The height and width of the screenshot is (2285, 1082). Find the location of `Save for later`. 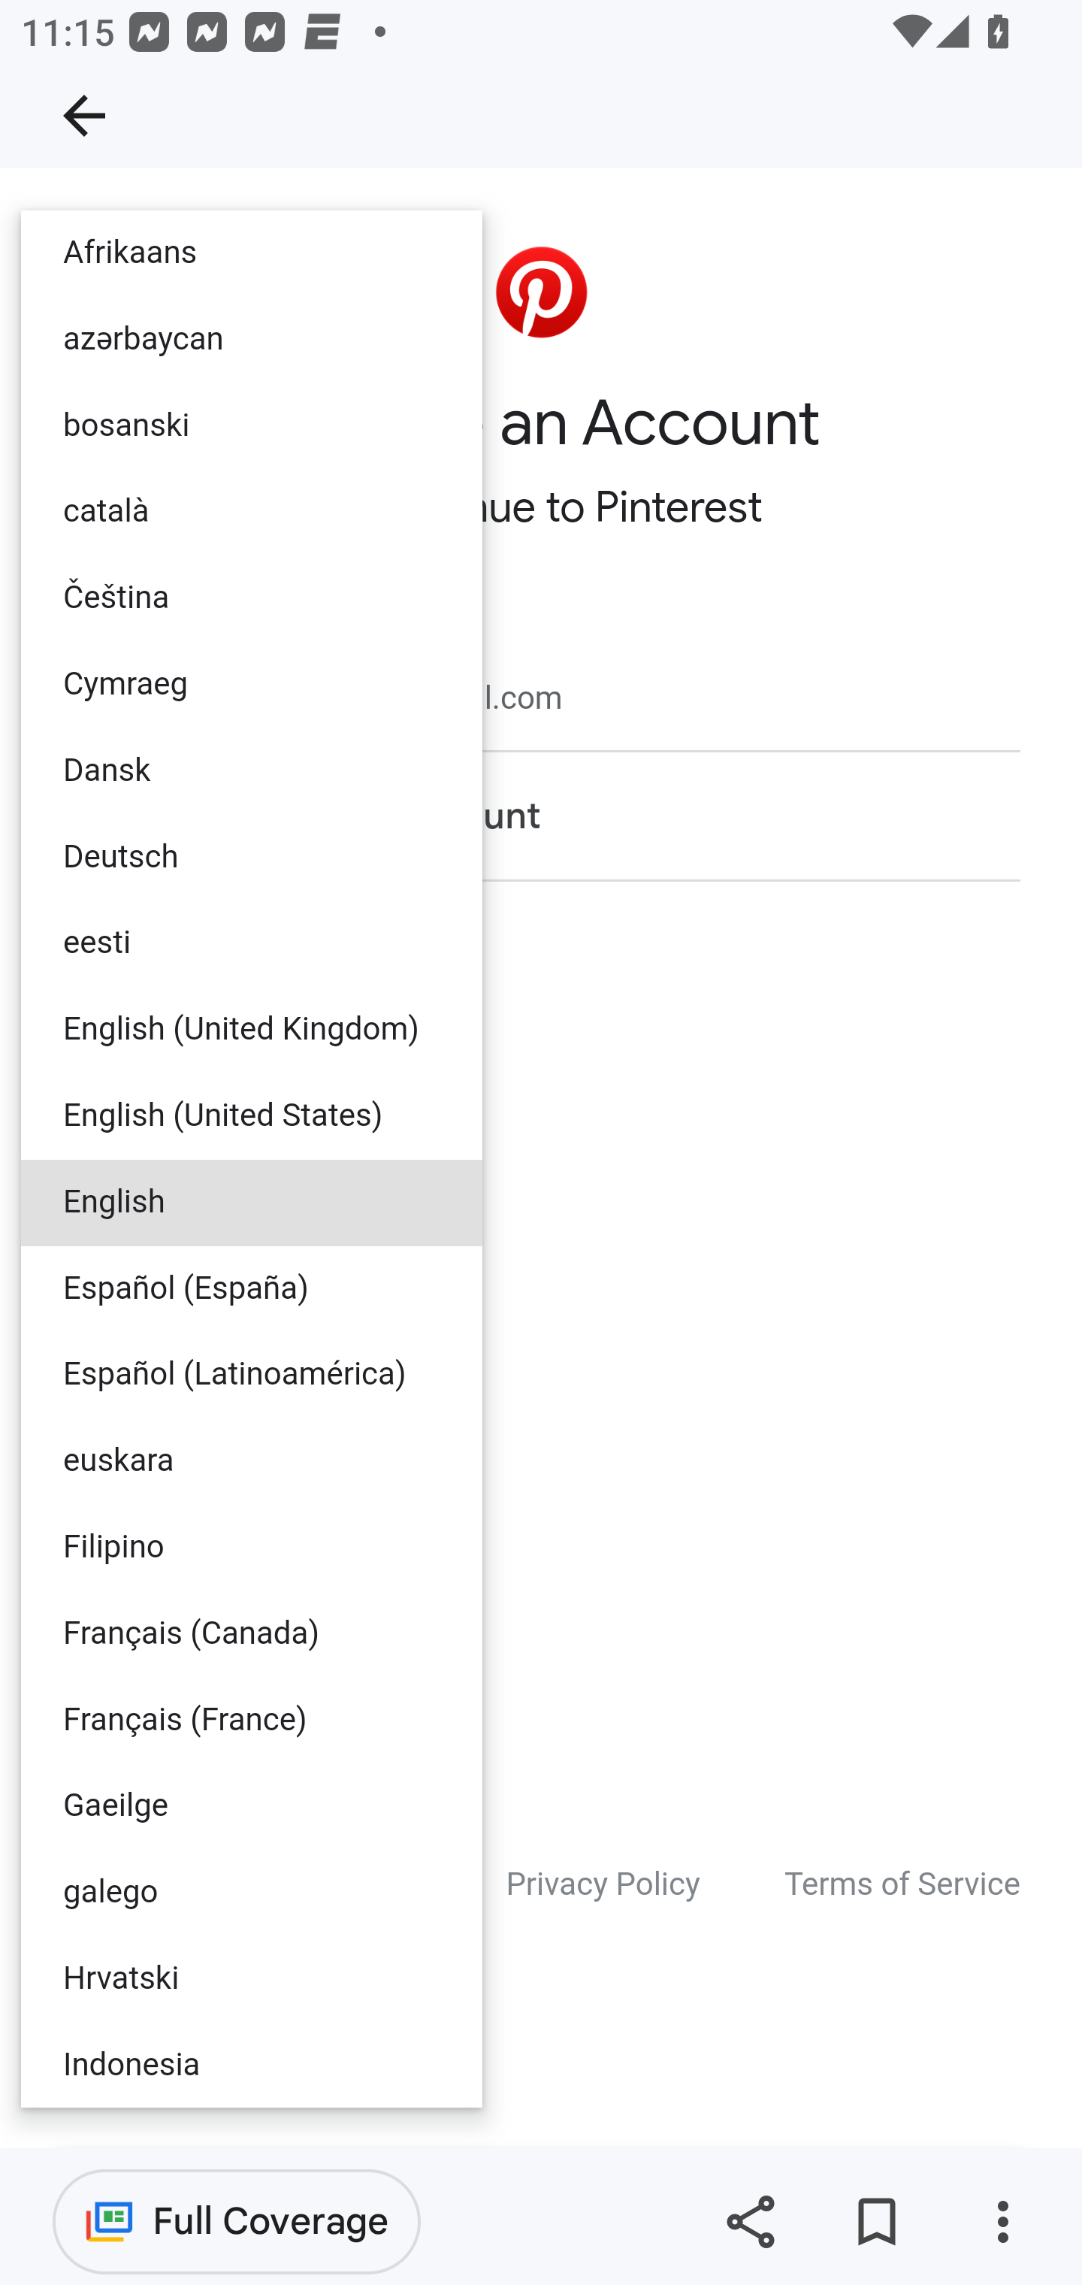

Save for later is located at coordinates (876, 2222).